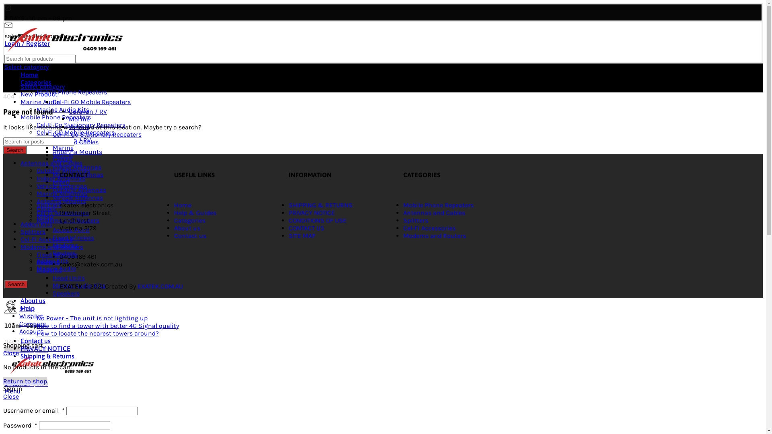 This screenshot has width=772, height=434. Describe the element at coordinates (52, 247) in the screenshot. I see `Modems and Routers` at that location.